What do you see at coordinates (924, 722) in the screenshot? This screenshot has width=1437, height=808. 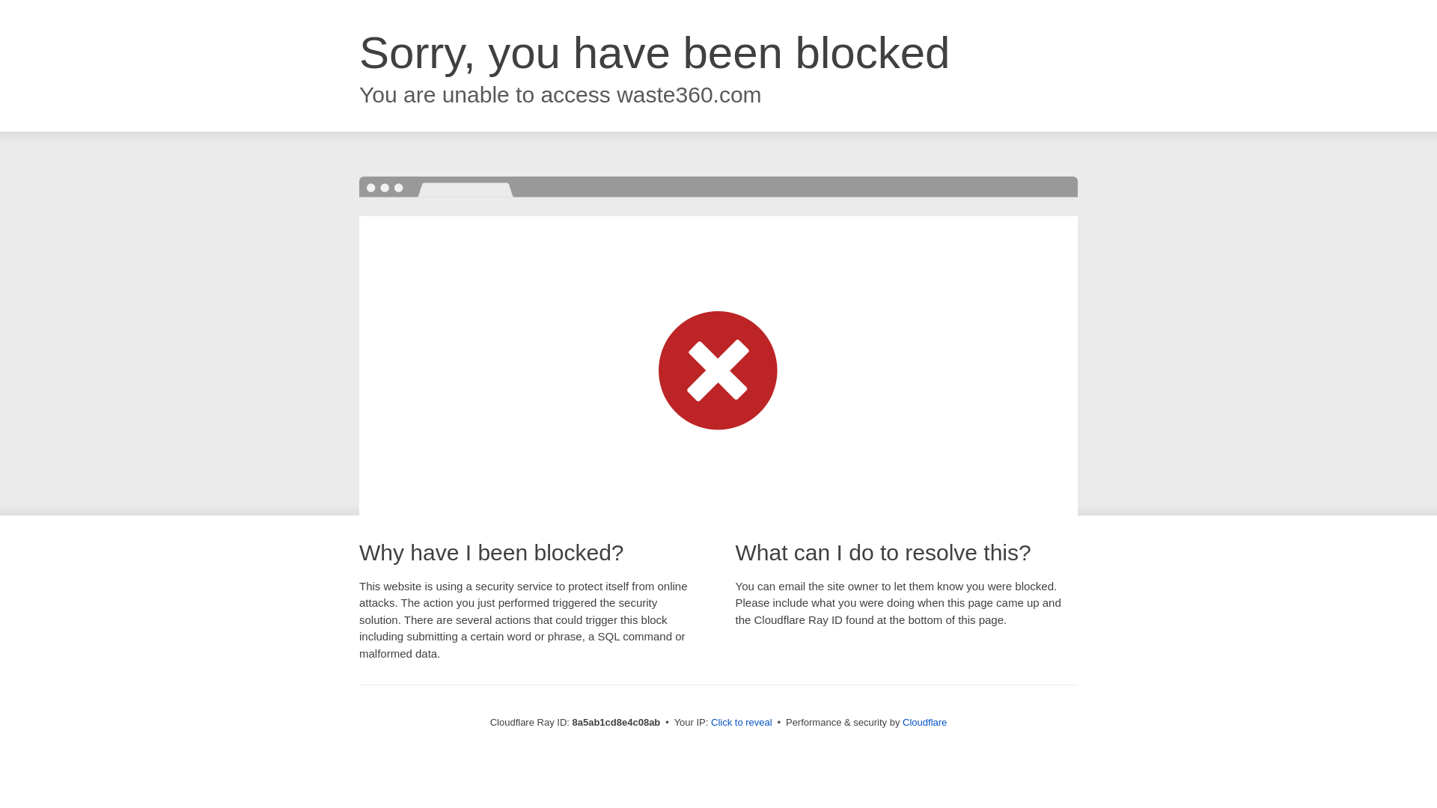 I see `Cloudflare` at bounding box center [924, 722].